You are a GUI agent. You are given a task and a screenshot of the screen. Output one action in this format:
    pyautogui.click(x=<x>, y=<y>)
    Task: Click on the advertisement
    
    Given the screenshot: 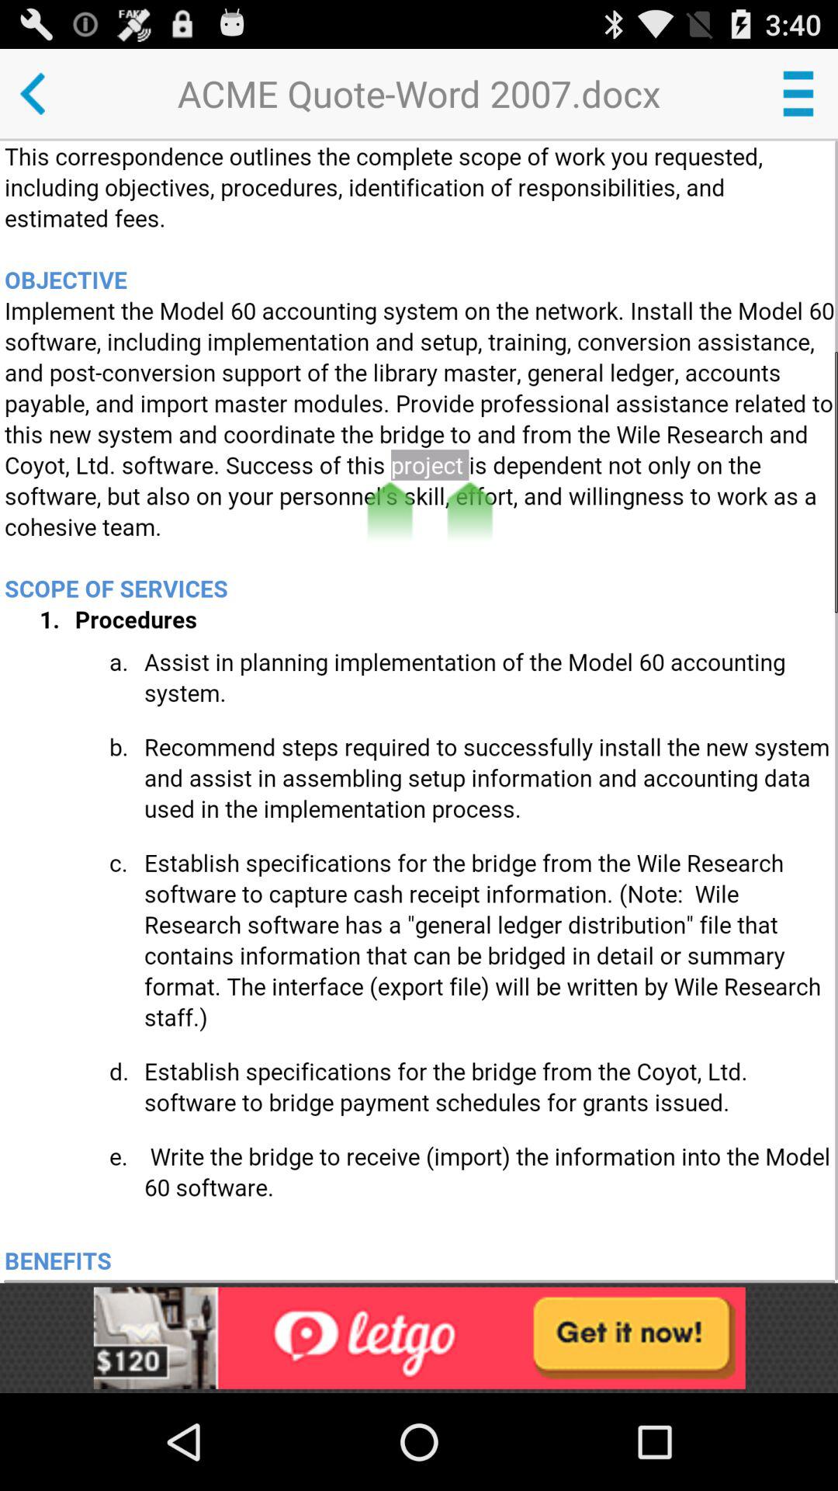 What is the action you would take?
    pyautogui.click(x=419, y=1337)
    